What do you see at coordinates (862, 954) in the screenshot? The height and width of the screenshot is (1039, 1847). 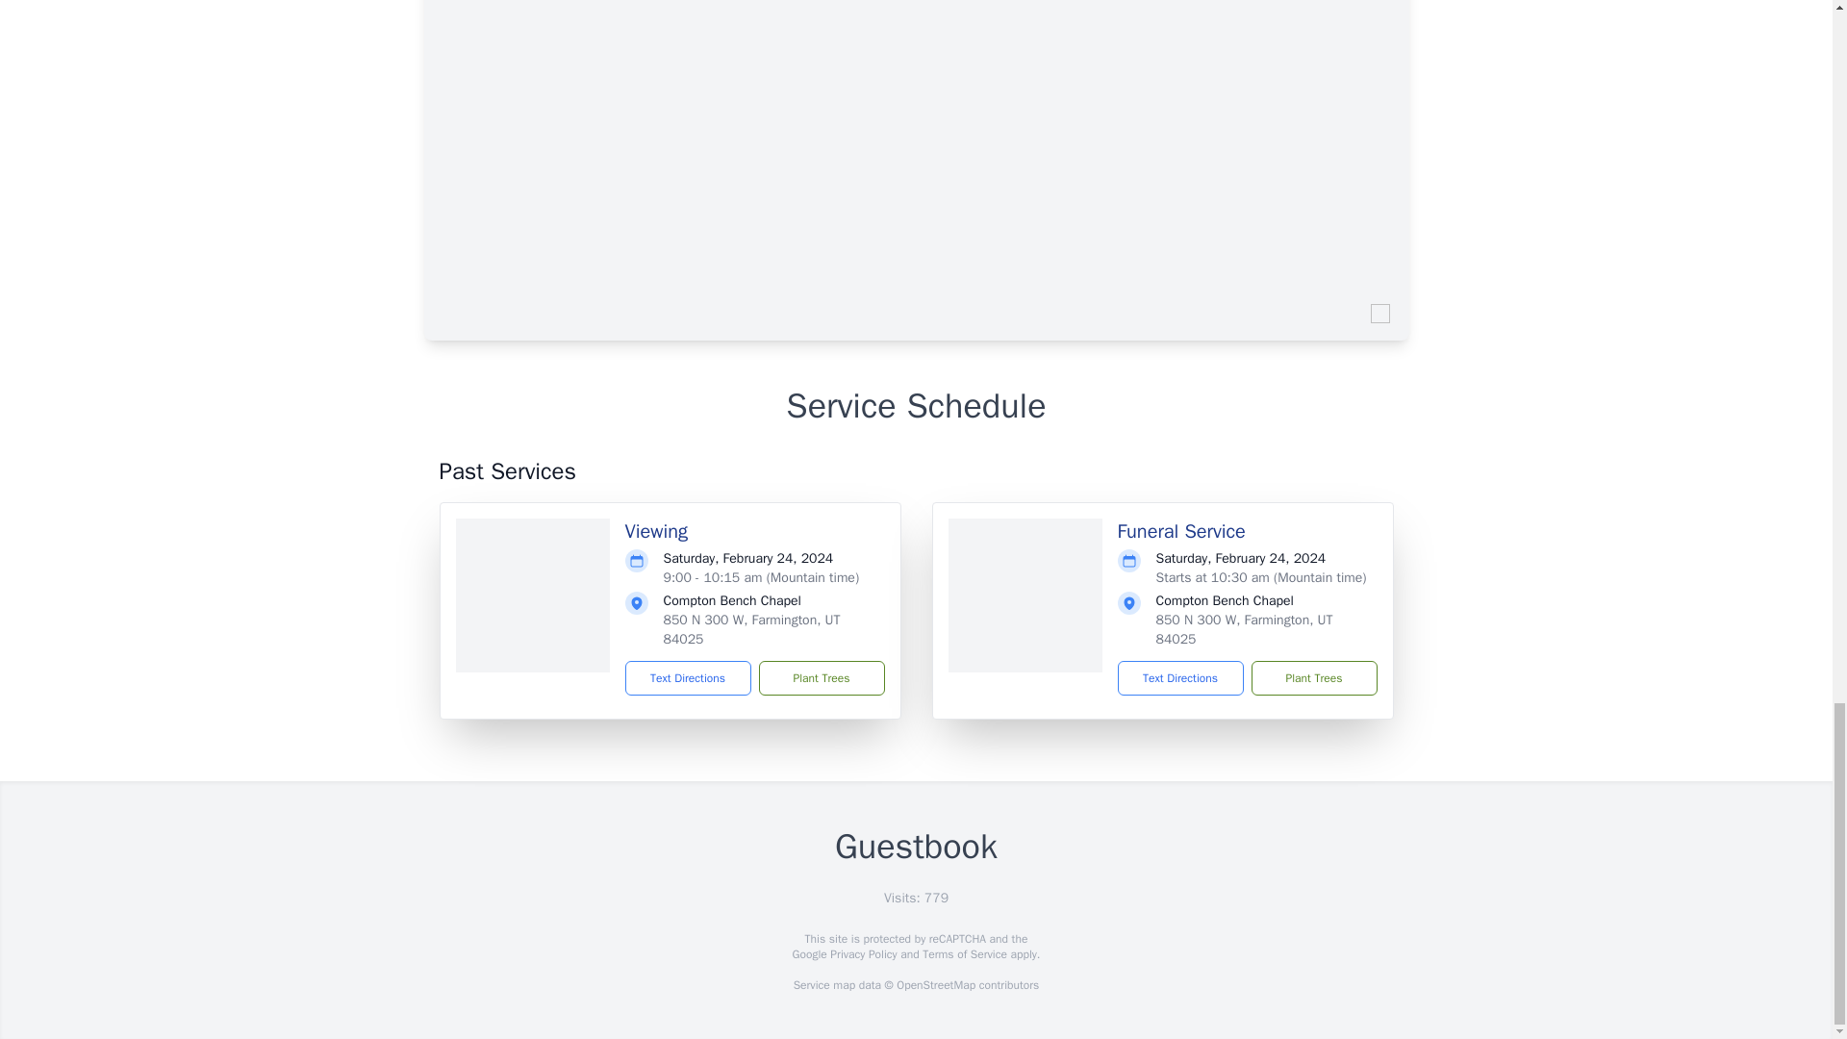 I see `Privacy Policy` at bounding box center [862, 954].